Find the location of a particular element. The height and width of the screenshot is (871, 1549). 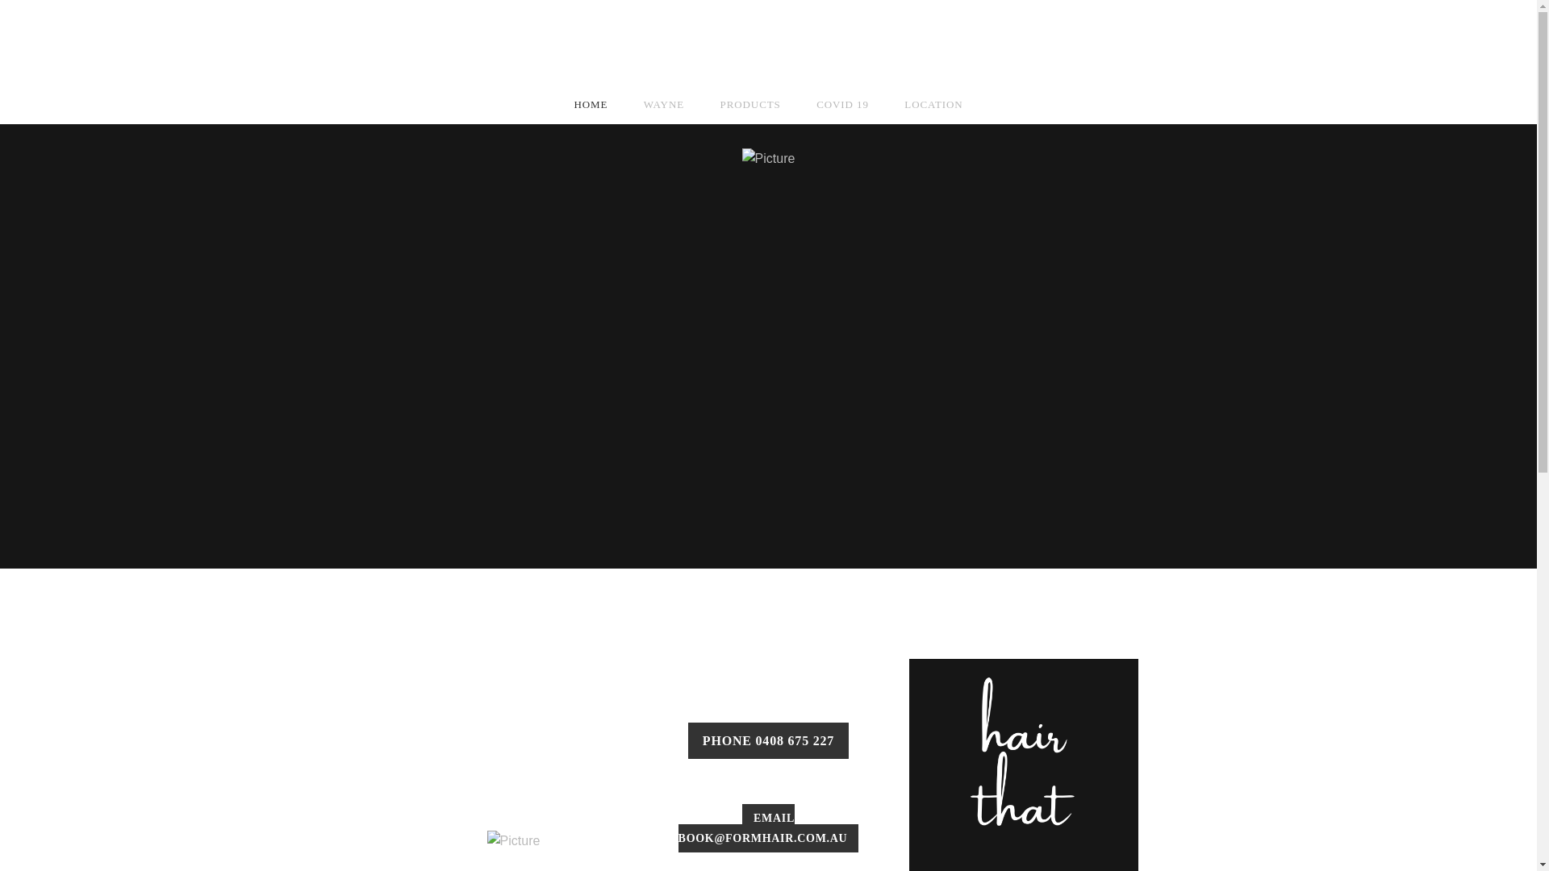

EMAIL BOOK@FORMHAIR.COM.AU is located at coordinates (769, 827).